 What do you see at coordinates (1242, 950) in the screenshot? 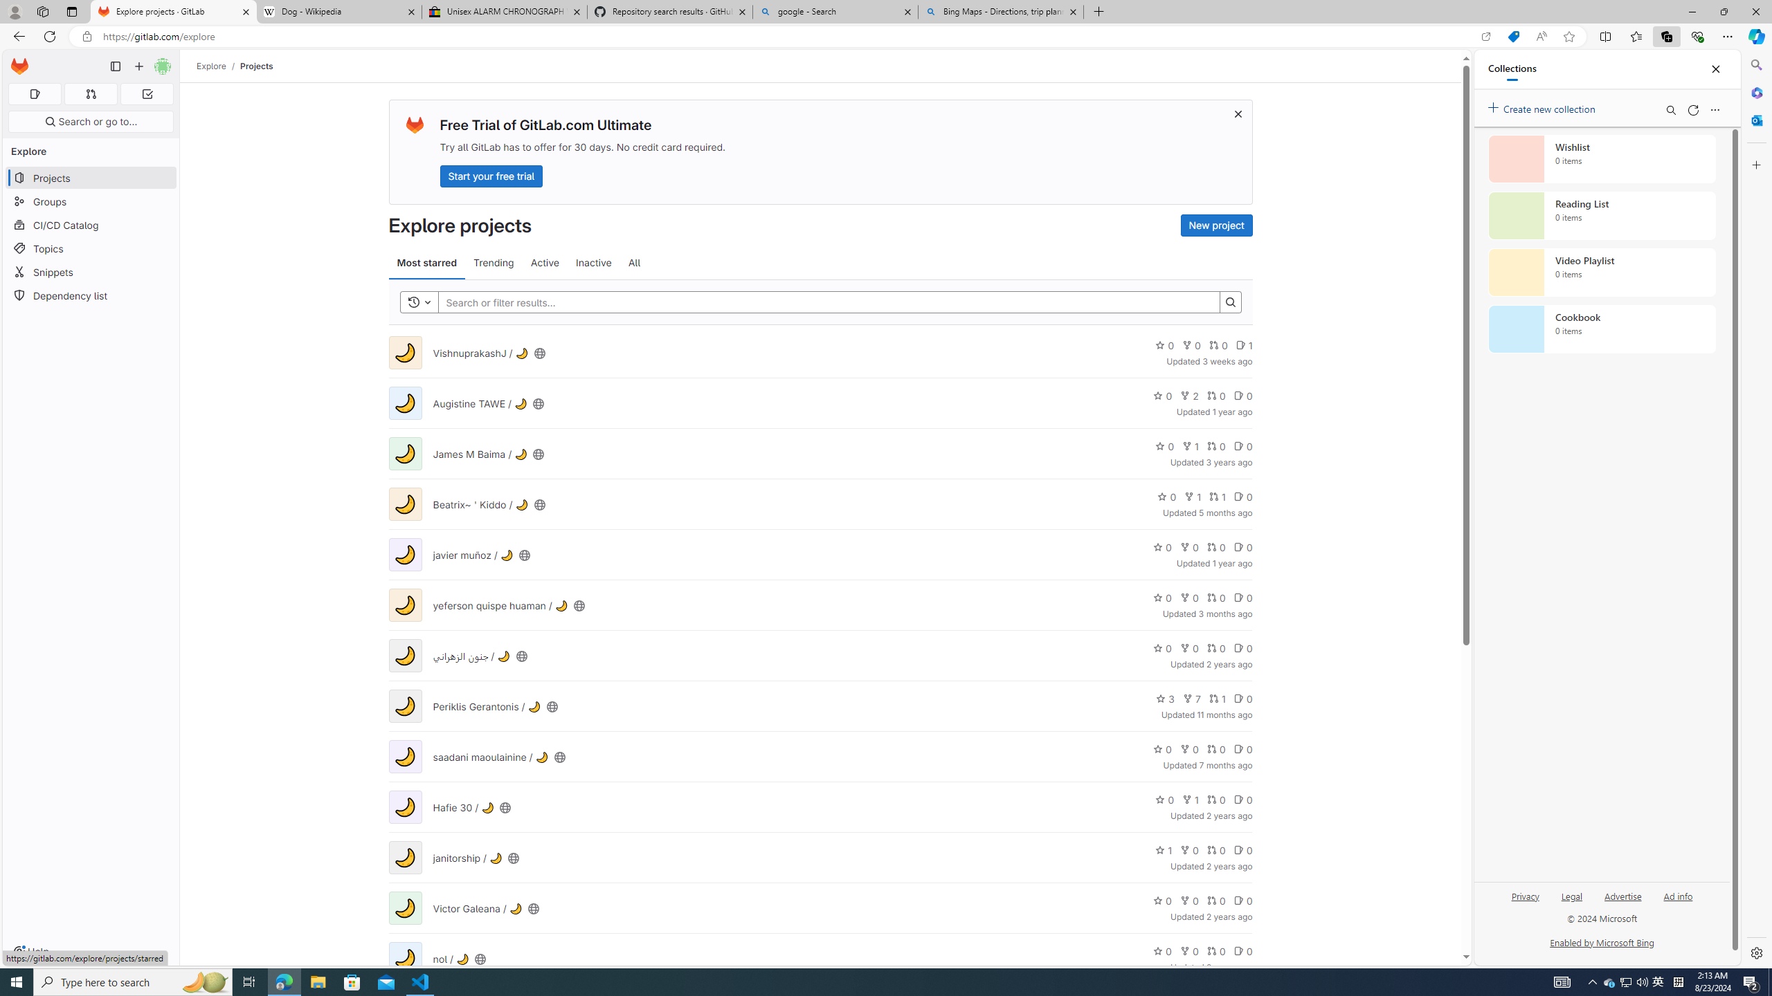
I see `0` at bounding box center [1242, 950].